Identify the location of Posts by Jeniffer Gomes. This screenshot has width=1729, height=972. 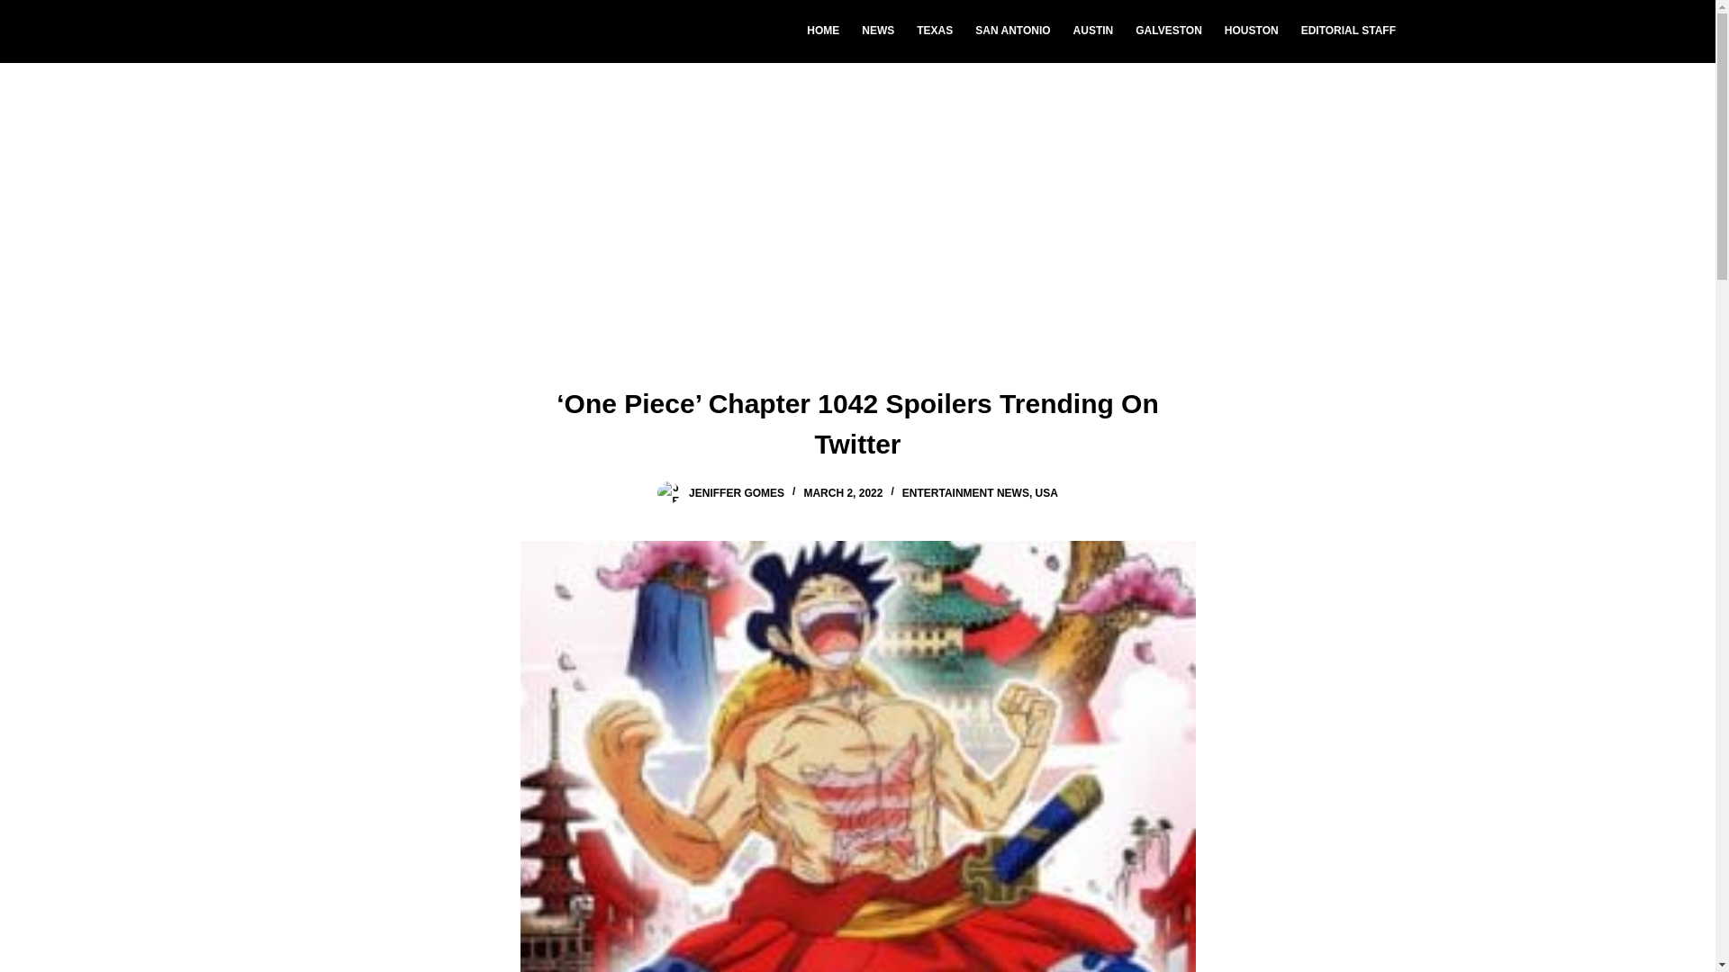
(737, 493).